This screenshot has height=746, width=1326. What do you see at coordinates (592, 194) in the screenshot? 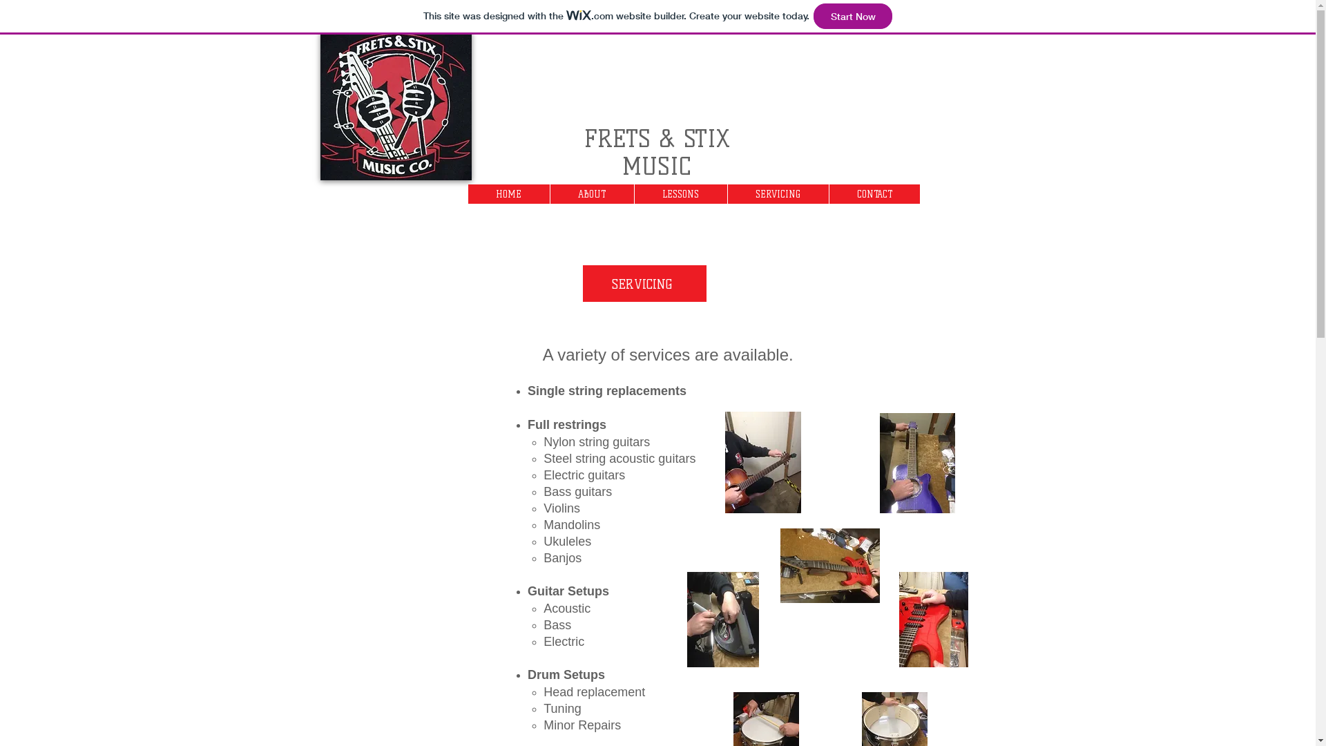
I see `ABOUT` at bounding box center [592, 194].